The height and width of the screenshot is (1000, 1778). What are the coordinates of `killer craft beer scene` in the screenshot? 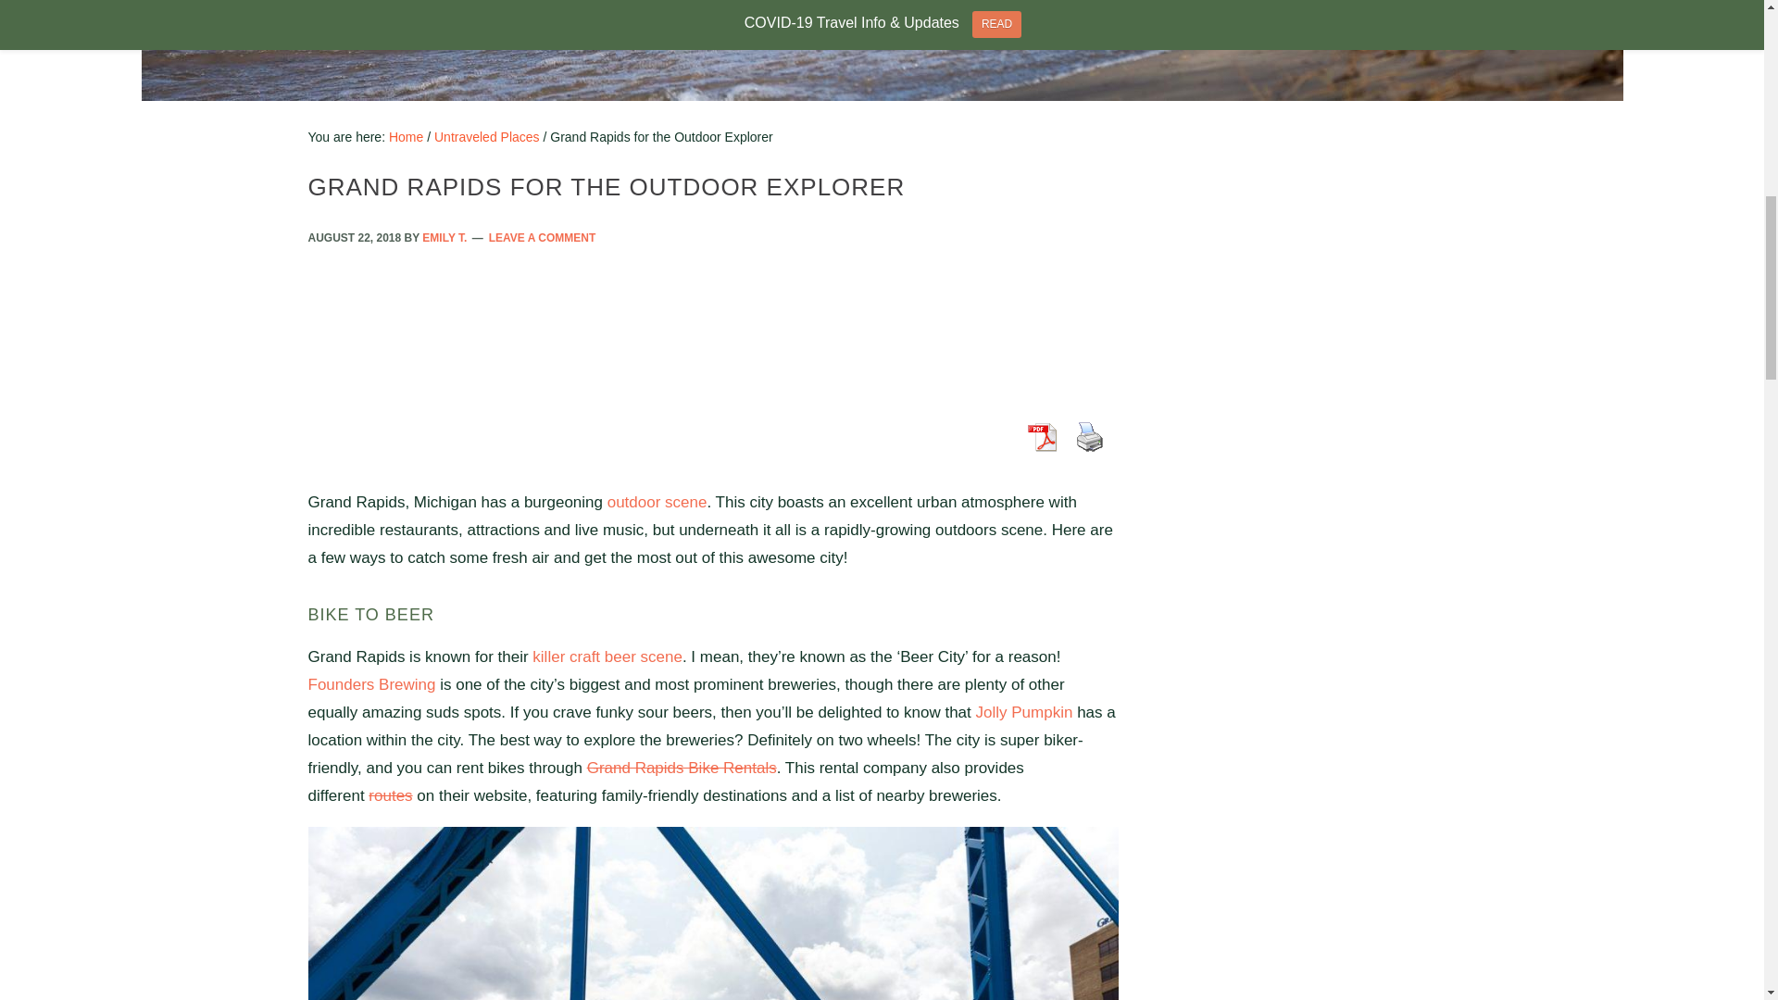 It's located at (607, 656).